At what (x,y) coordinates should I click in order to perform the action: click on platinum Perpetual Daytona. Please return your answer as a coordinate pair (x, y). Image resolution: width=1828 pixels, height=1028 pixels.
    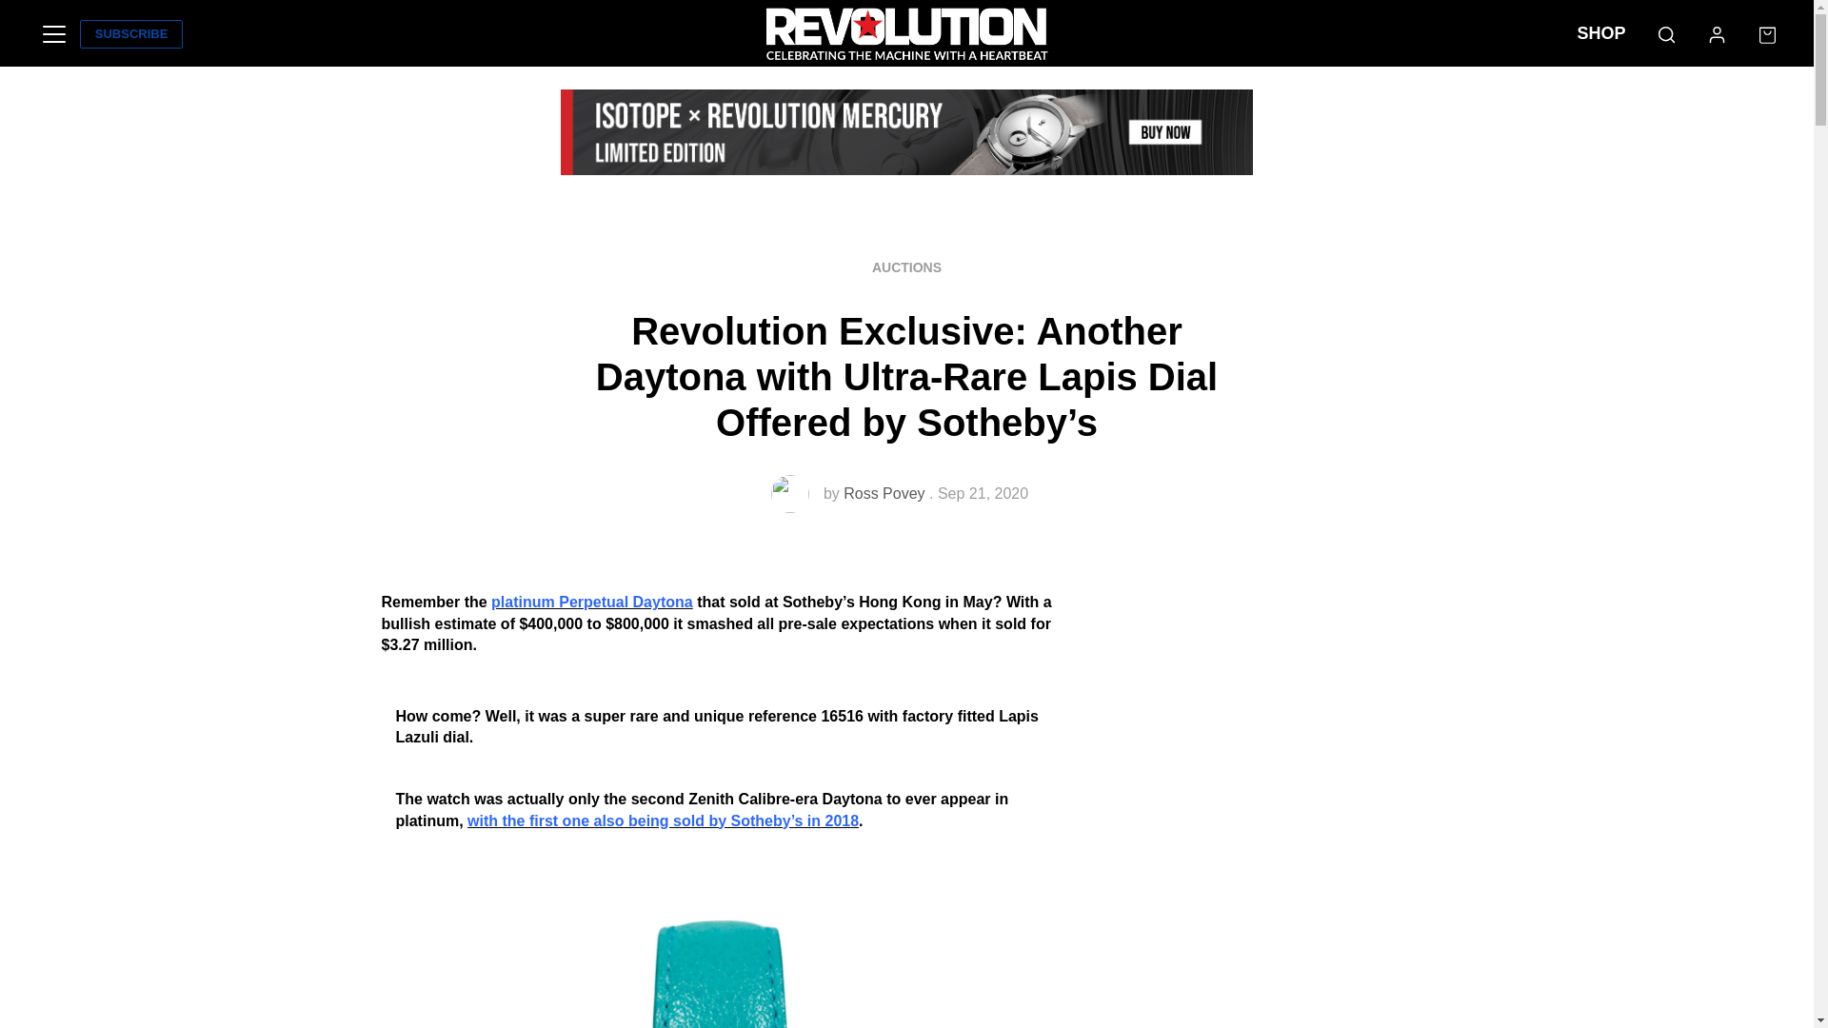
    Looking at the image, I should click on (592, 602).